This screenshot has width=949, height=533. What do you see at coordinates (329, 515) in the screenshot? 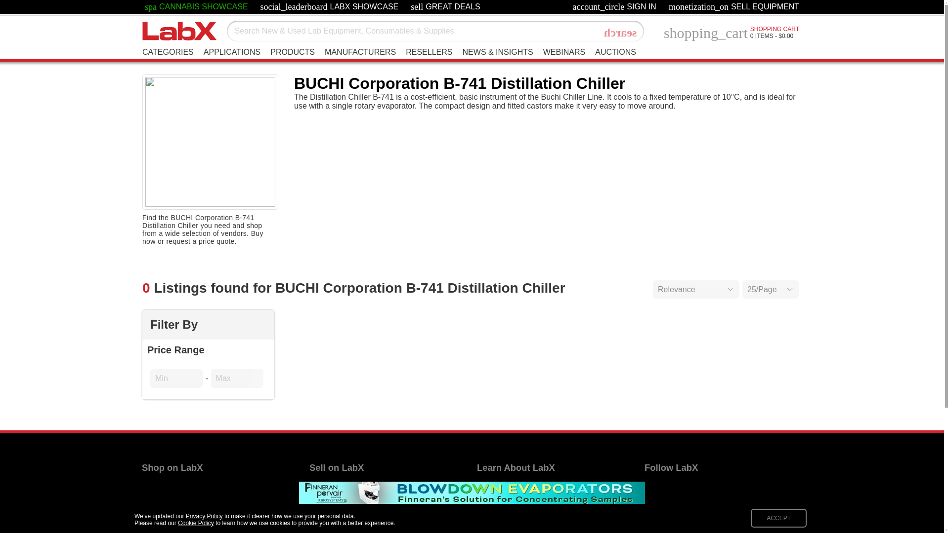
I see `My Account` at bounding box center [329, 515].